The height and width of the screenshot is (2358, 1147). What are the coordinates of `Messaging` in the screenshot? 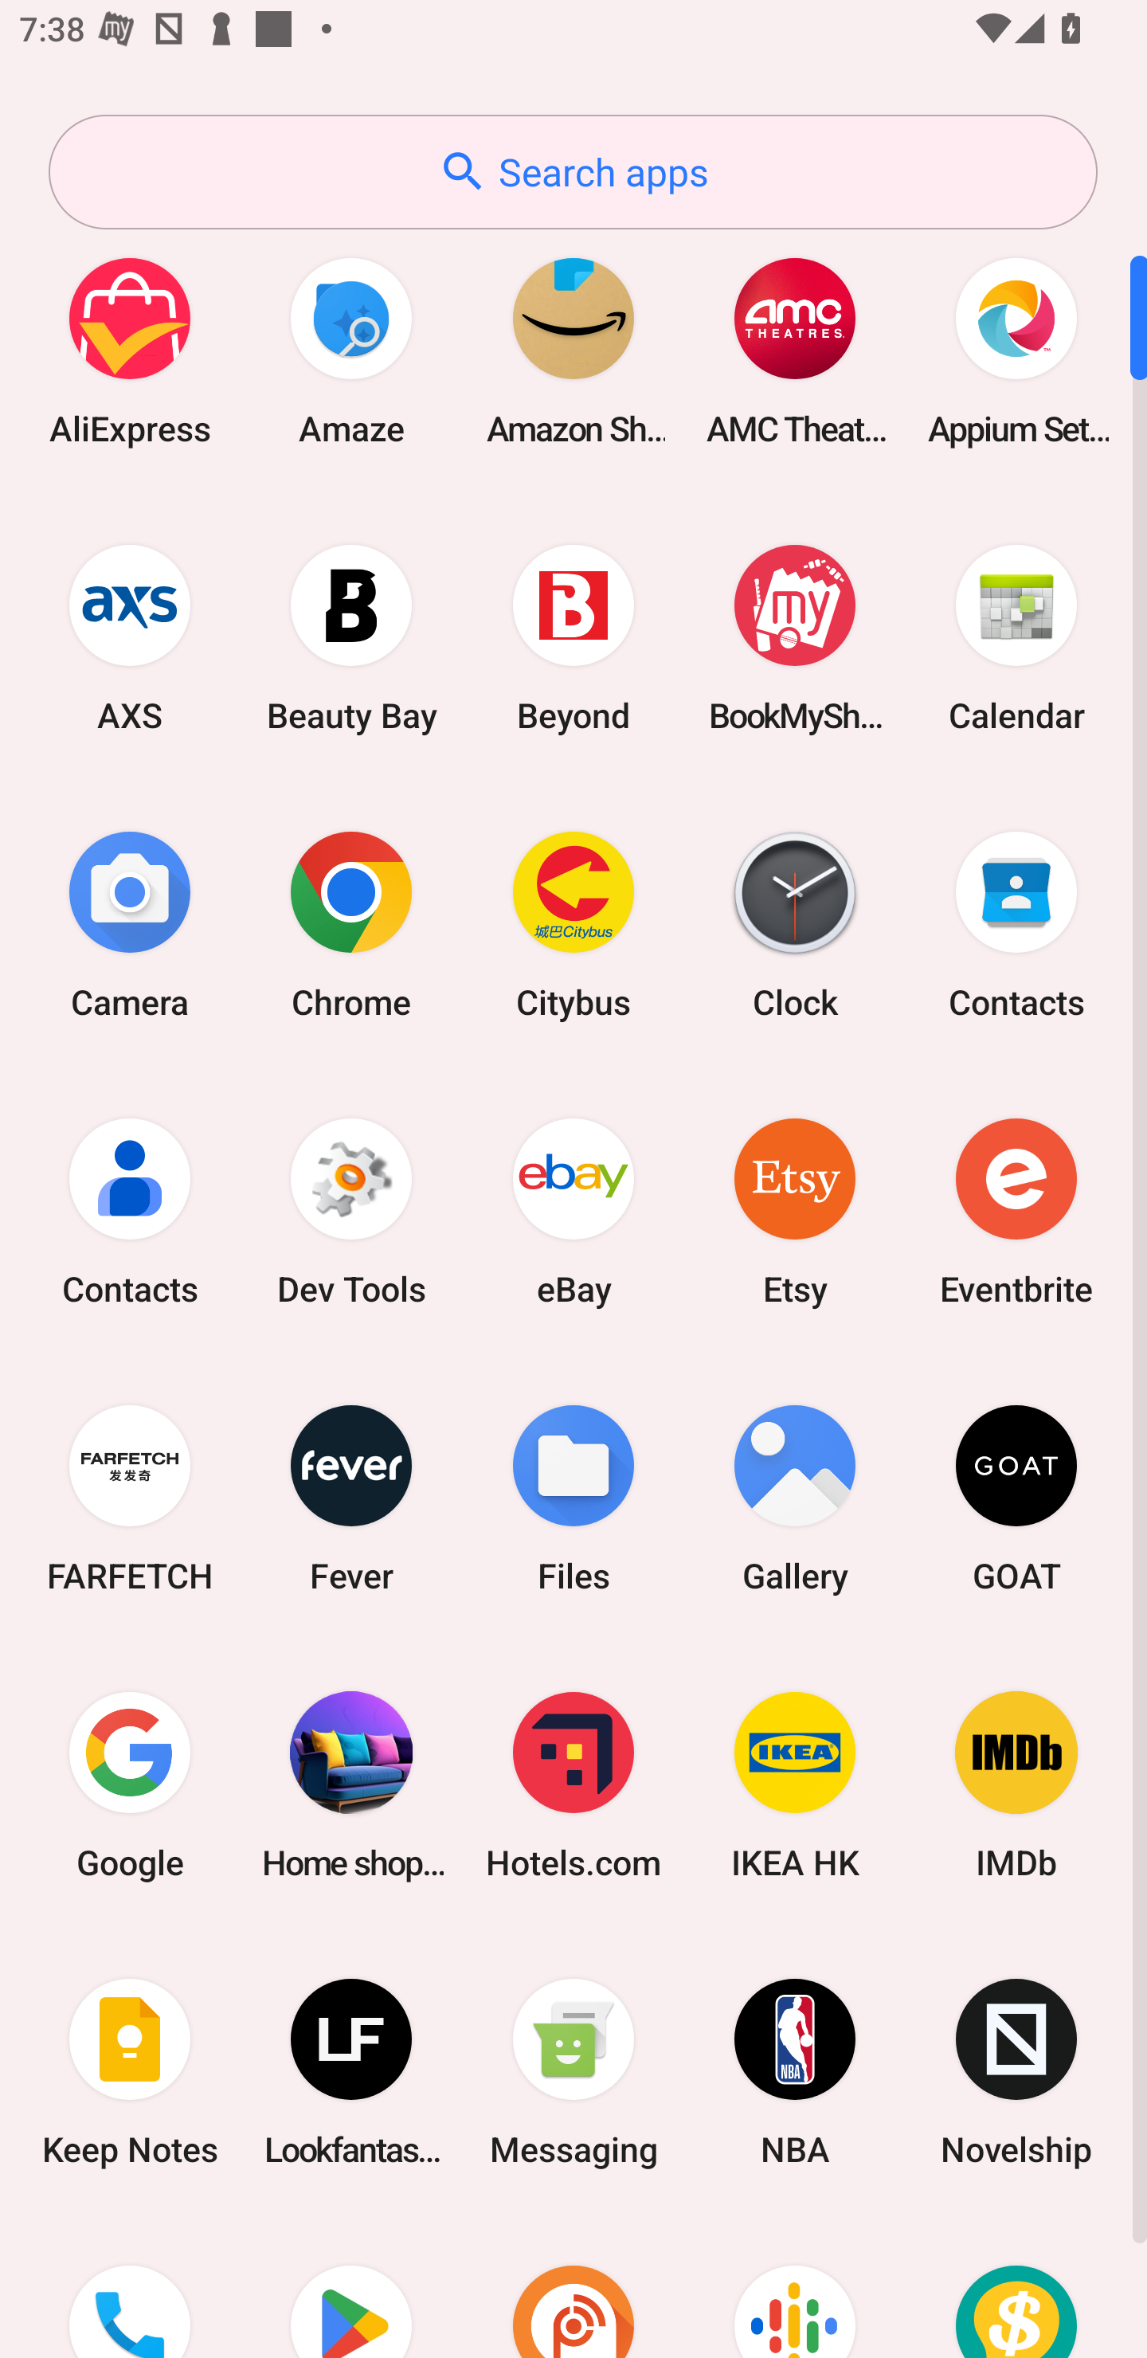 It's located at (573, 2073).